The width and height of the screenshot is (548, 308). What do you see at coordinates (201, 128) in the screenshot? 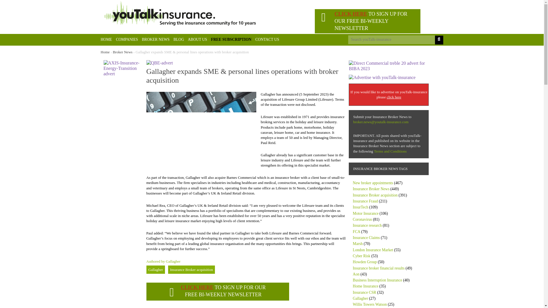
I see `Gallagher buys Lifesure Group Limited` at bounding box center [201, 128].